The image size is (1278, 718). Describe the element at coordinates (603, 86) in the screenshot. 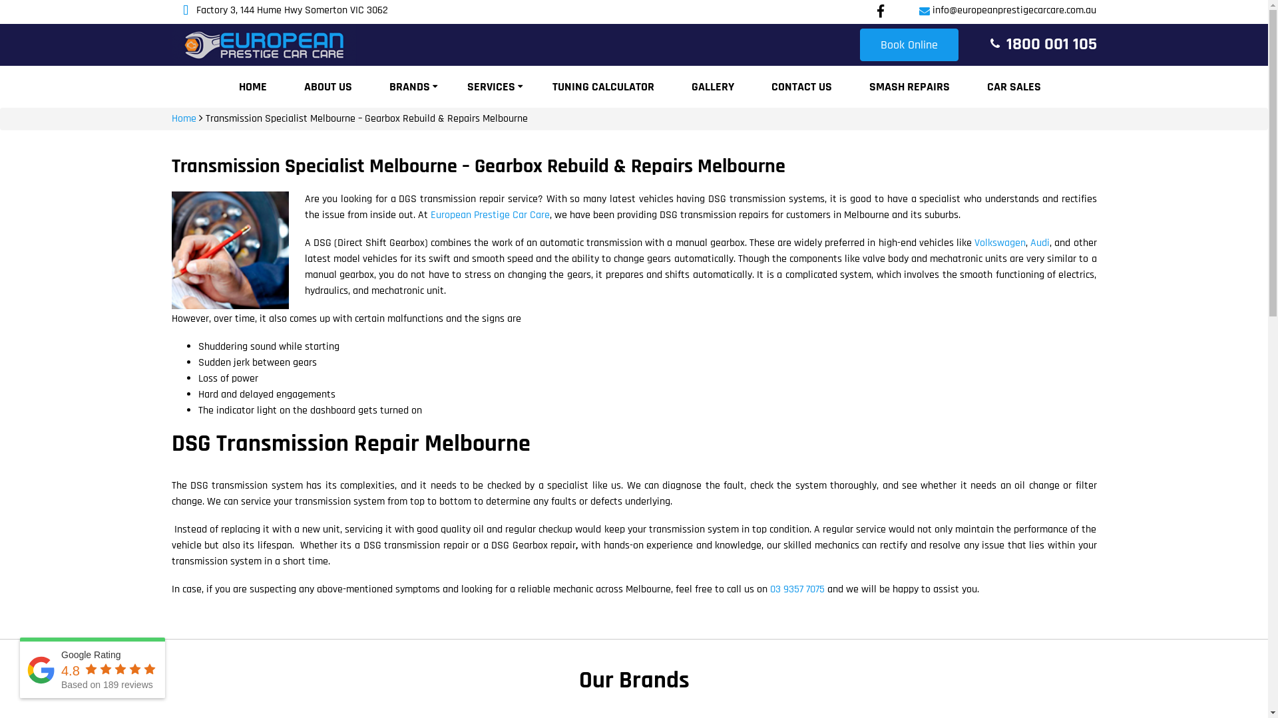

I see `TUNING CALCULATOR` at that location.